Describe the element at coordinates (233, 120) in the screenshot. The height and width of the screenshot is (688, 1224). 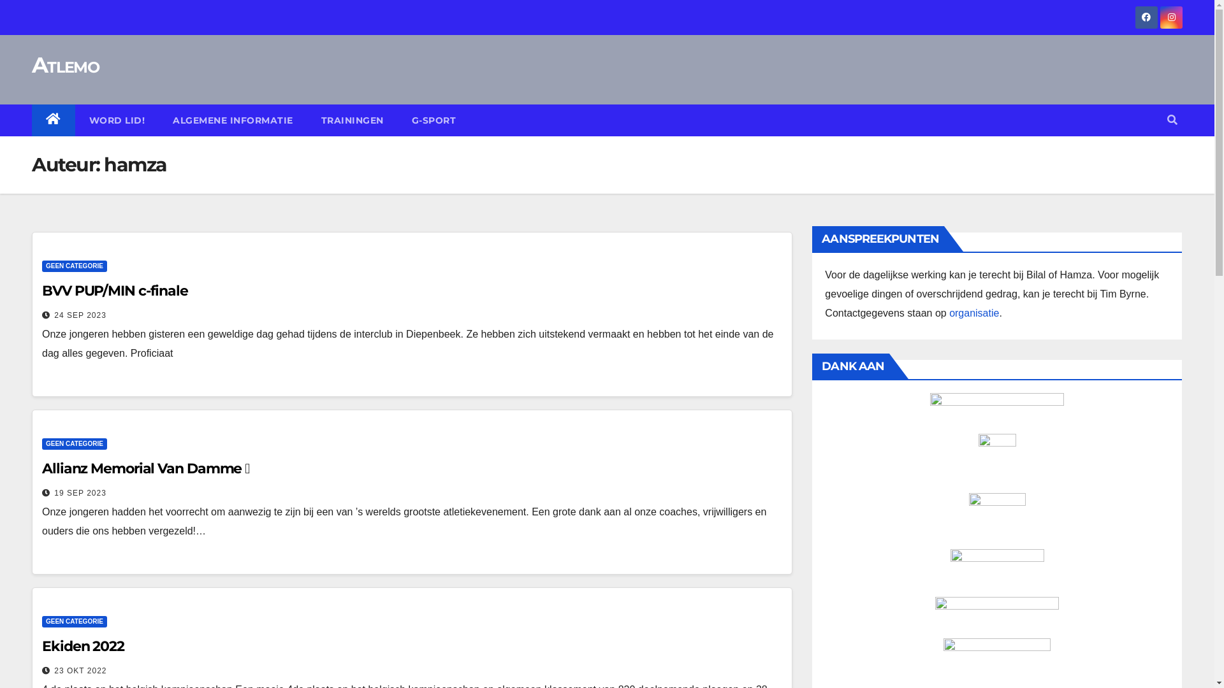
I see `ALGEMENE INFORMATIE` at that location.